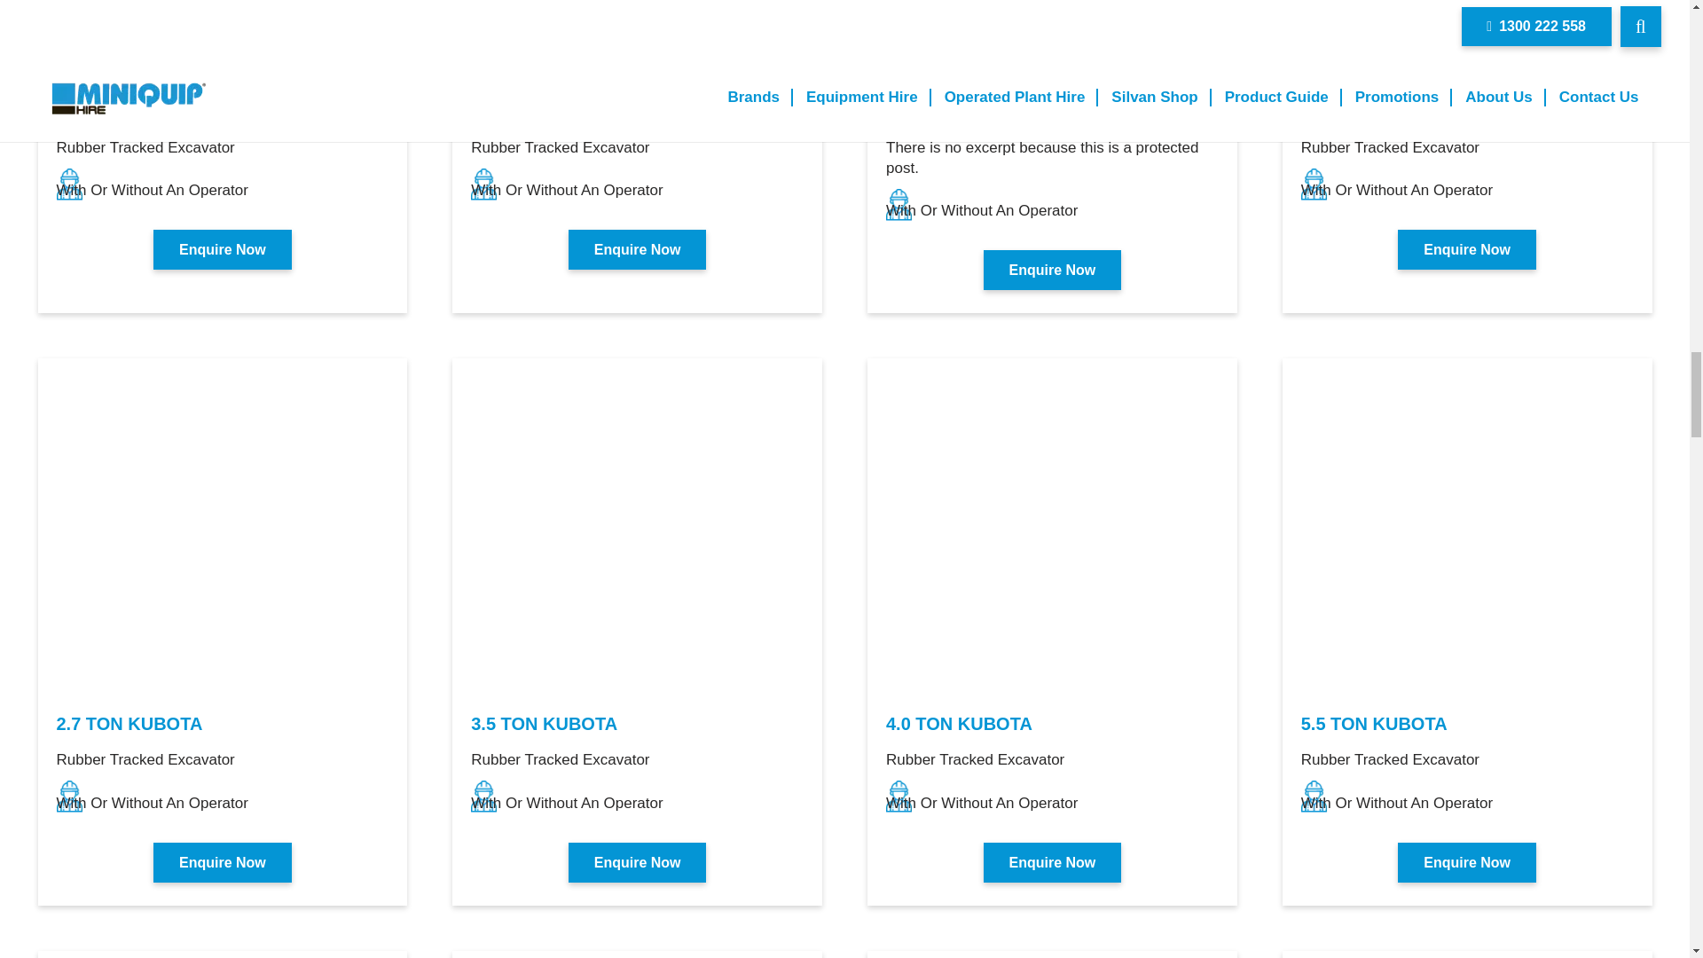 This screenshot has width=1703, height=958. What do you see at coordinates (1467, 44) in the screenshot?
I see `kubota 2.5 2.5 TON KUBOTA 8` at bounding box center [1467, 44].